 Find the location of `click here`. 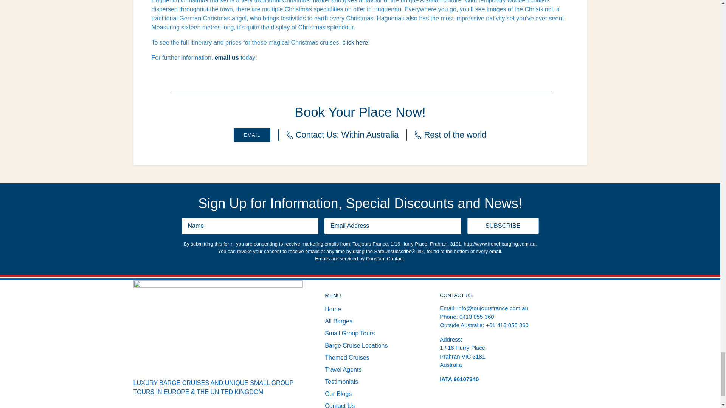

click here is located at coordinates (355, 42).